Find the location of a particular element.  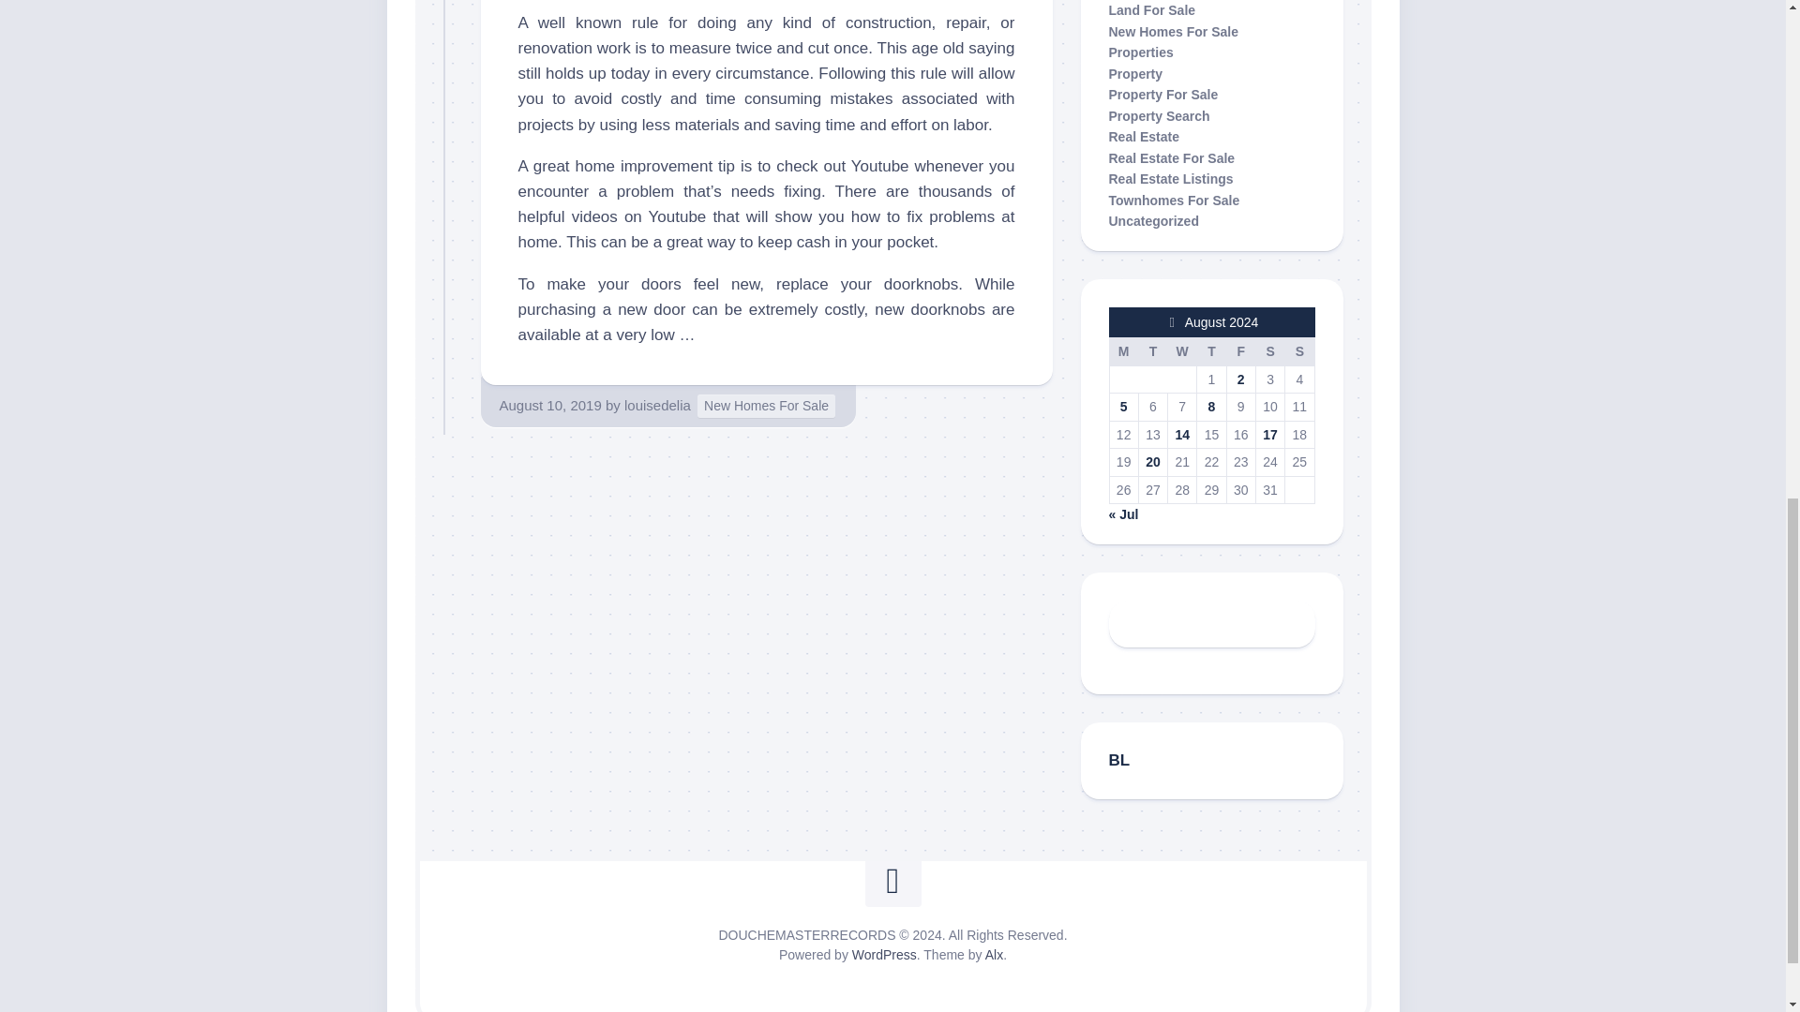

louisedelia is located at coordinates (658, 405).